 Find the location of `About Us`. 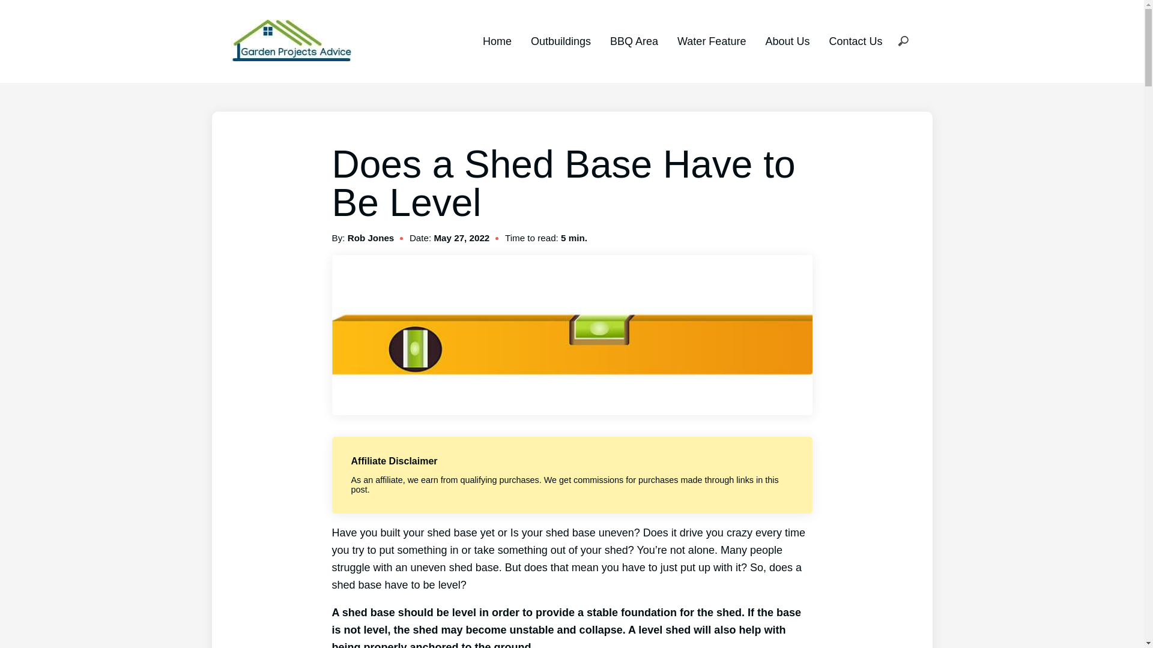

About Us is located at coordinates (787, 41).